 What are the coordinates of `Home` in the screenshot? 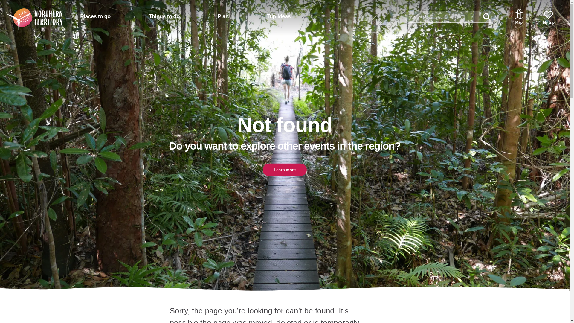 It's located at (27, 14).